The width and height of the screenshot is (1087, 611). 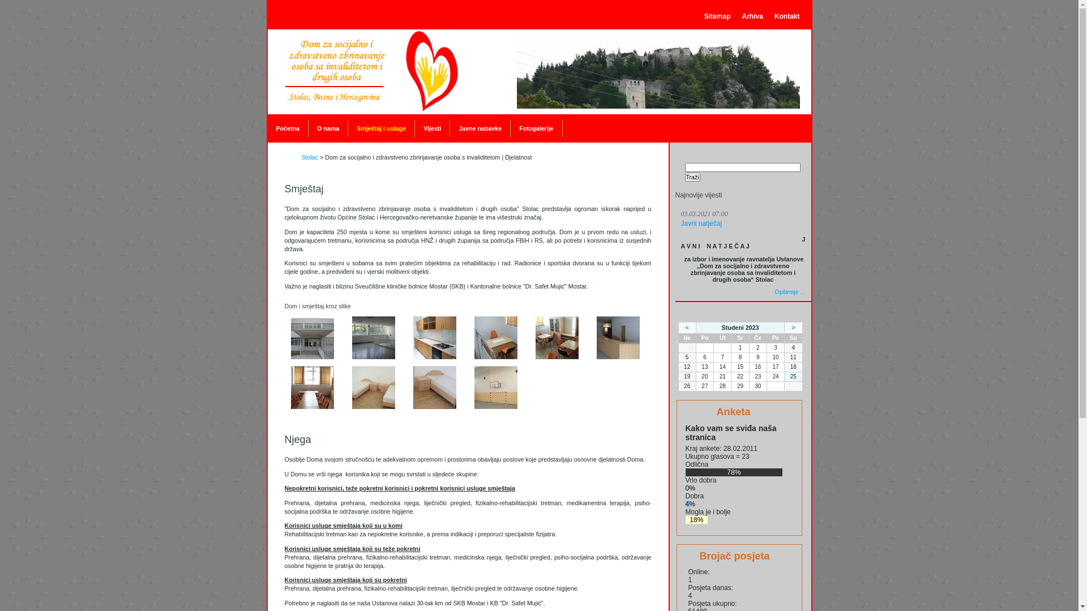 What do you see at coordinates (328, 128) in the screenshot?
I see `O nama` at bounding box center [328, 128].